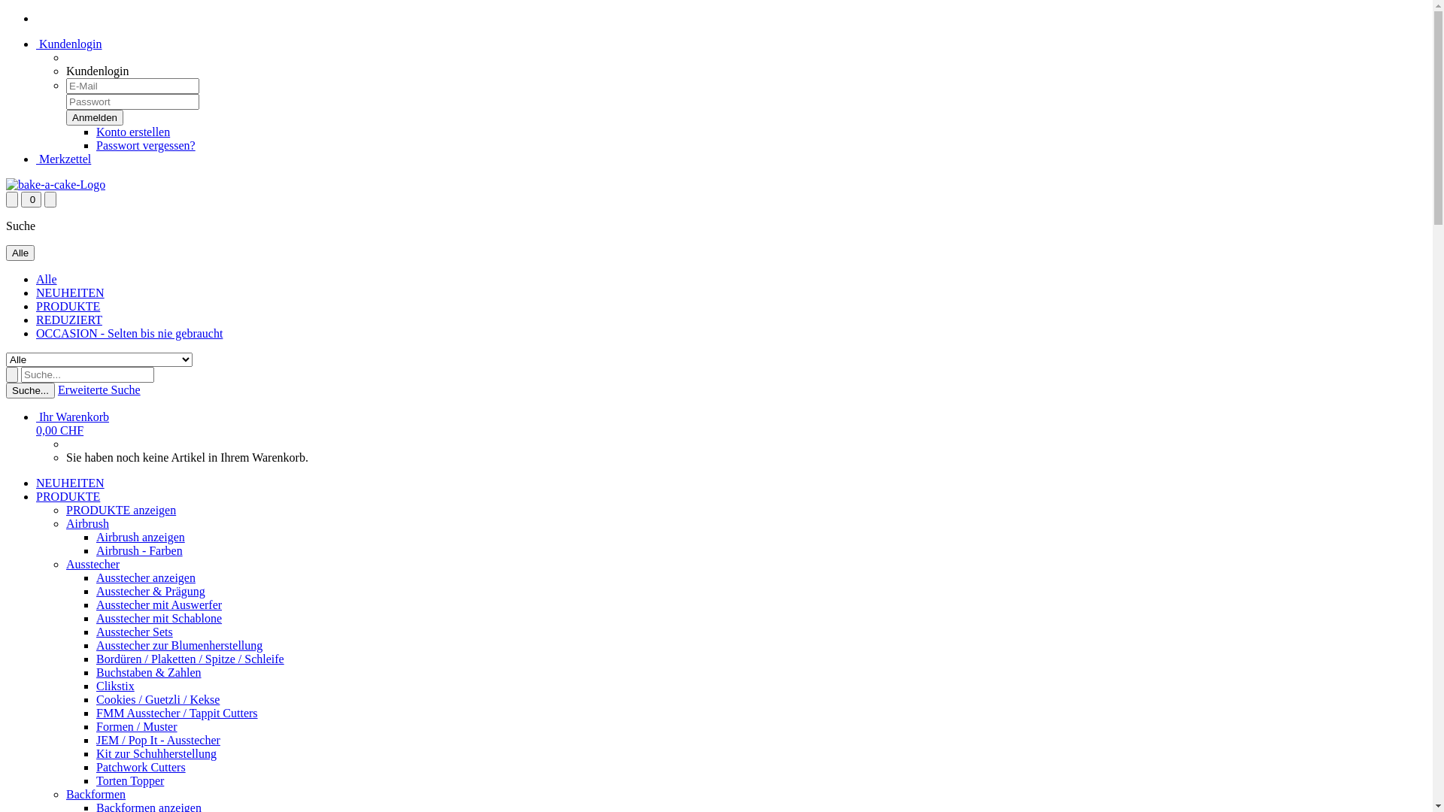 The width and height of the screenshot is (1444, 812). I want to click on Airbrush anzeigen, so click(140, 537).